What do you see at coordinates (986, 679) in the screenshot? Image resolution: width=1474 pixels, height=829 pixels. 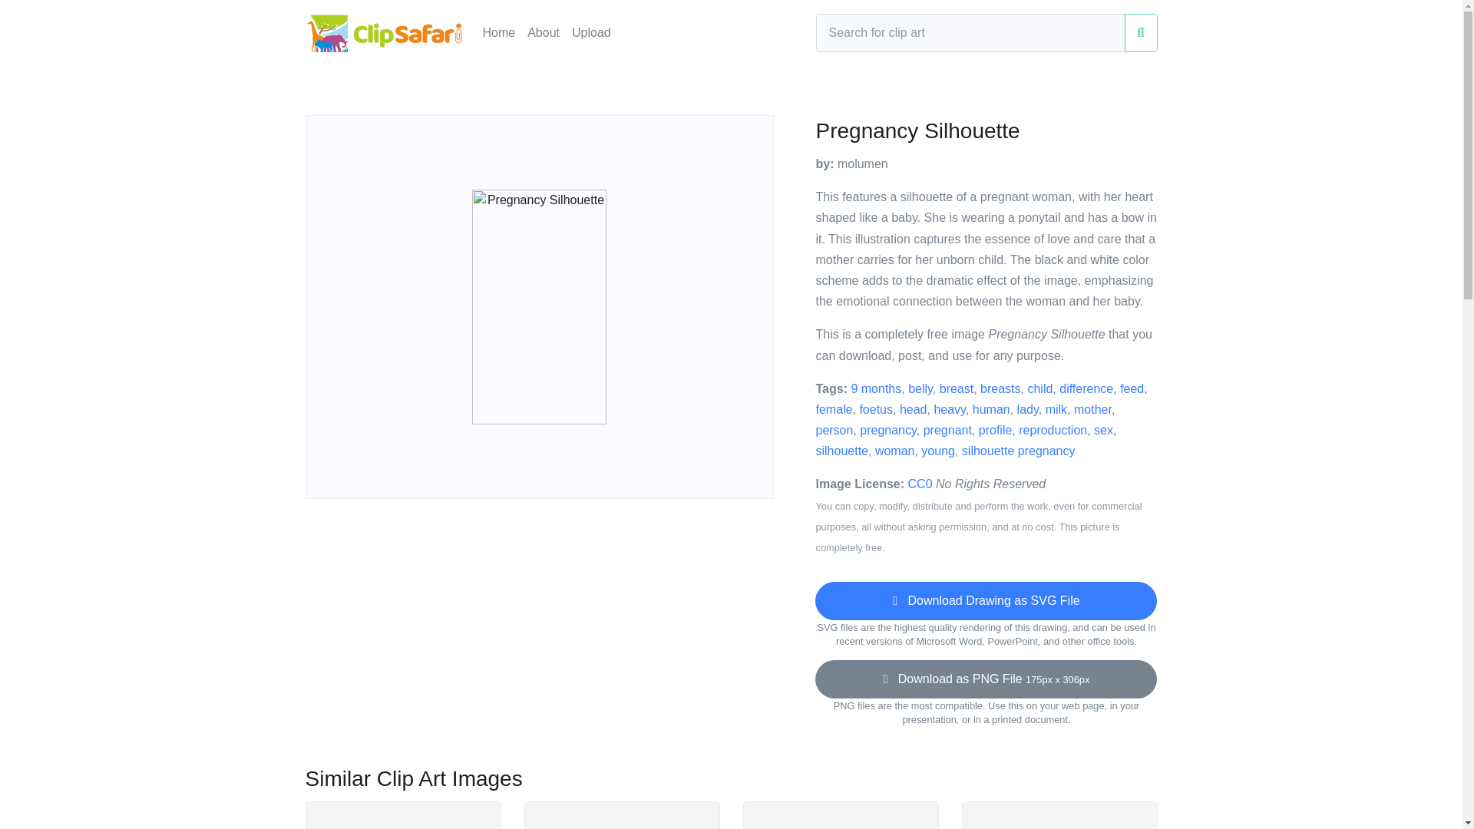 I see `  Download as PNG File 175px x 306px` at bounding box center [986, 679].